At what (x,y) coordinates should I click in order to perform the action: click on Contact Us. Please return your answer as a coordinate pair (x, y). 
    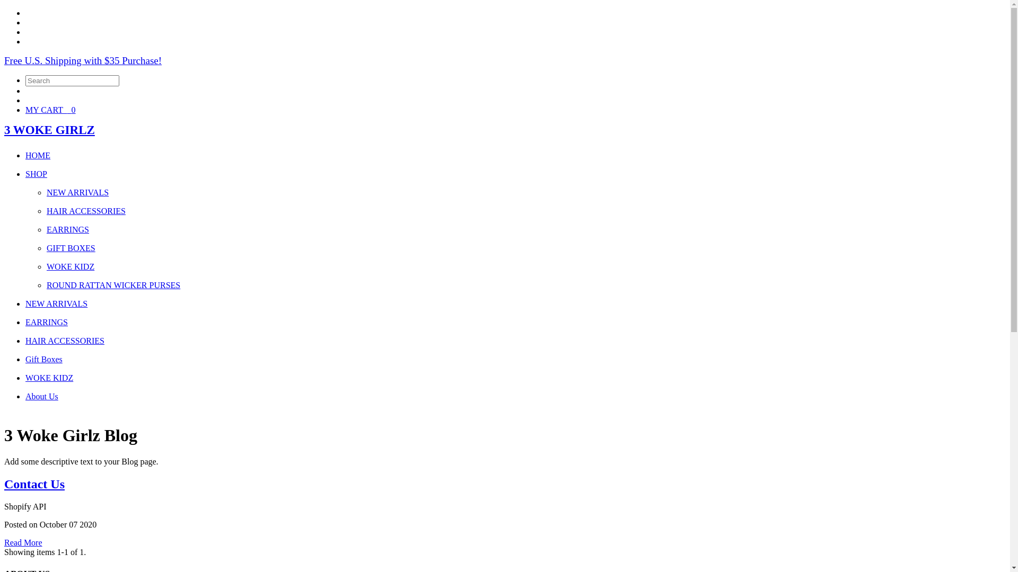
    Looking at the image, I should click on (34, 484).